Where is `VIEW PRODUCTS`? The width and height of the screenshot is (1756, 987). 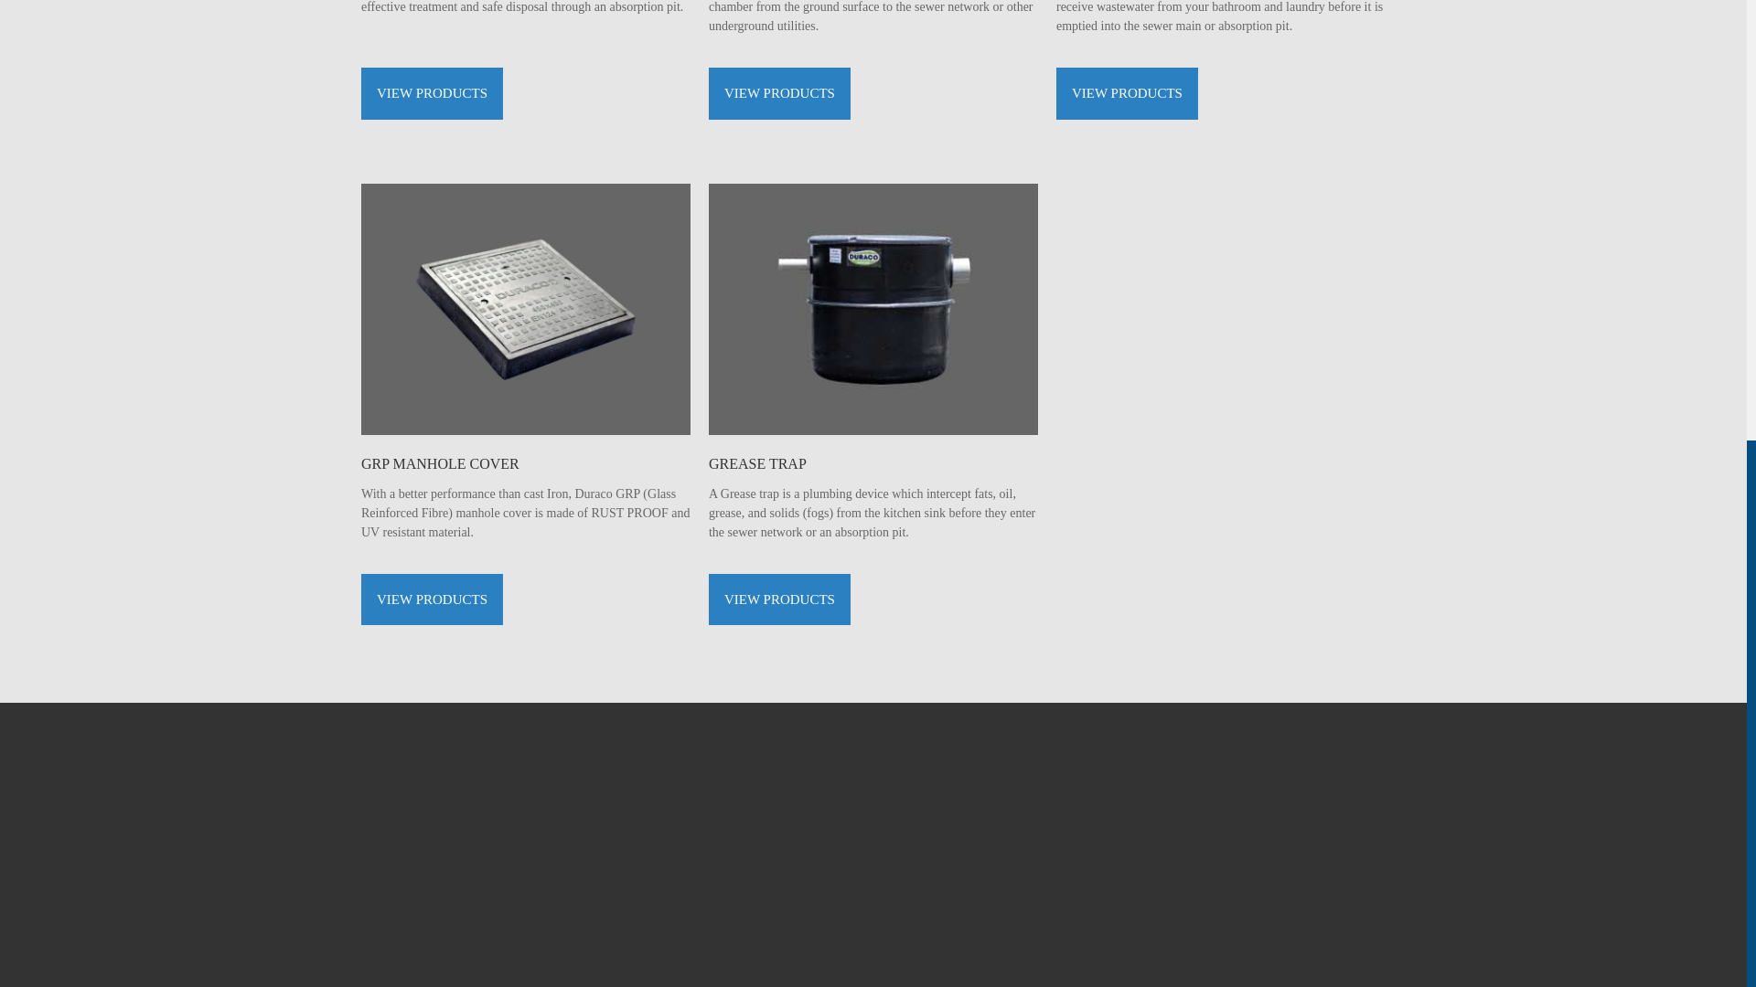 VIEW PRODUCTS is located at coordinates (432, 600).